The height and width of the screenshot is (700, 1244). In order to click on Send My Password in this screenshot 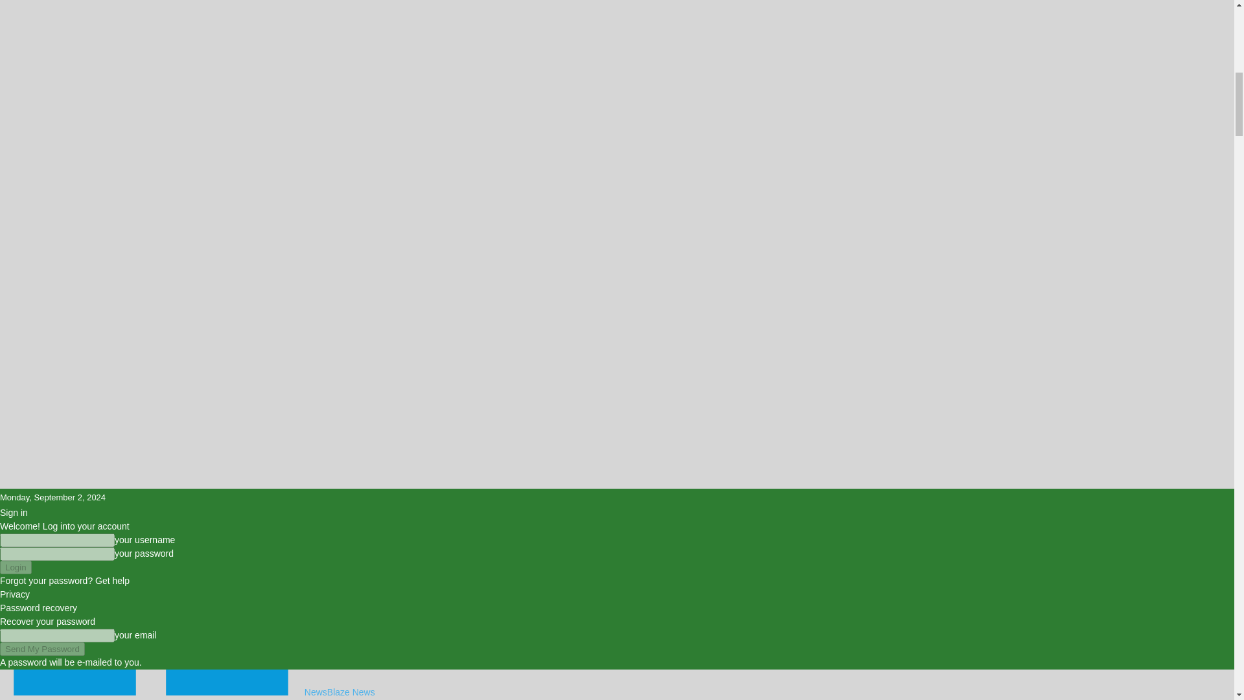, I will do `click(42, 649)`.